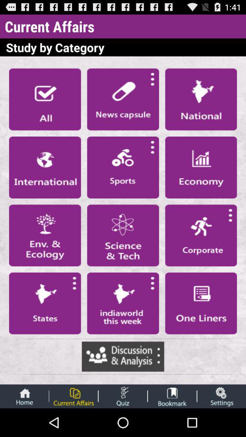 The height and width of the screenshot is (437, 246). I want to click on join corporate, so click(201, 235).